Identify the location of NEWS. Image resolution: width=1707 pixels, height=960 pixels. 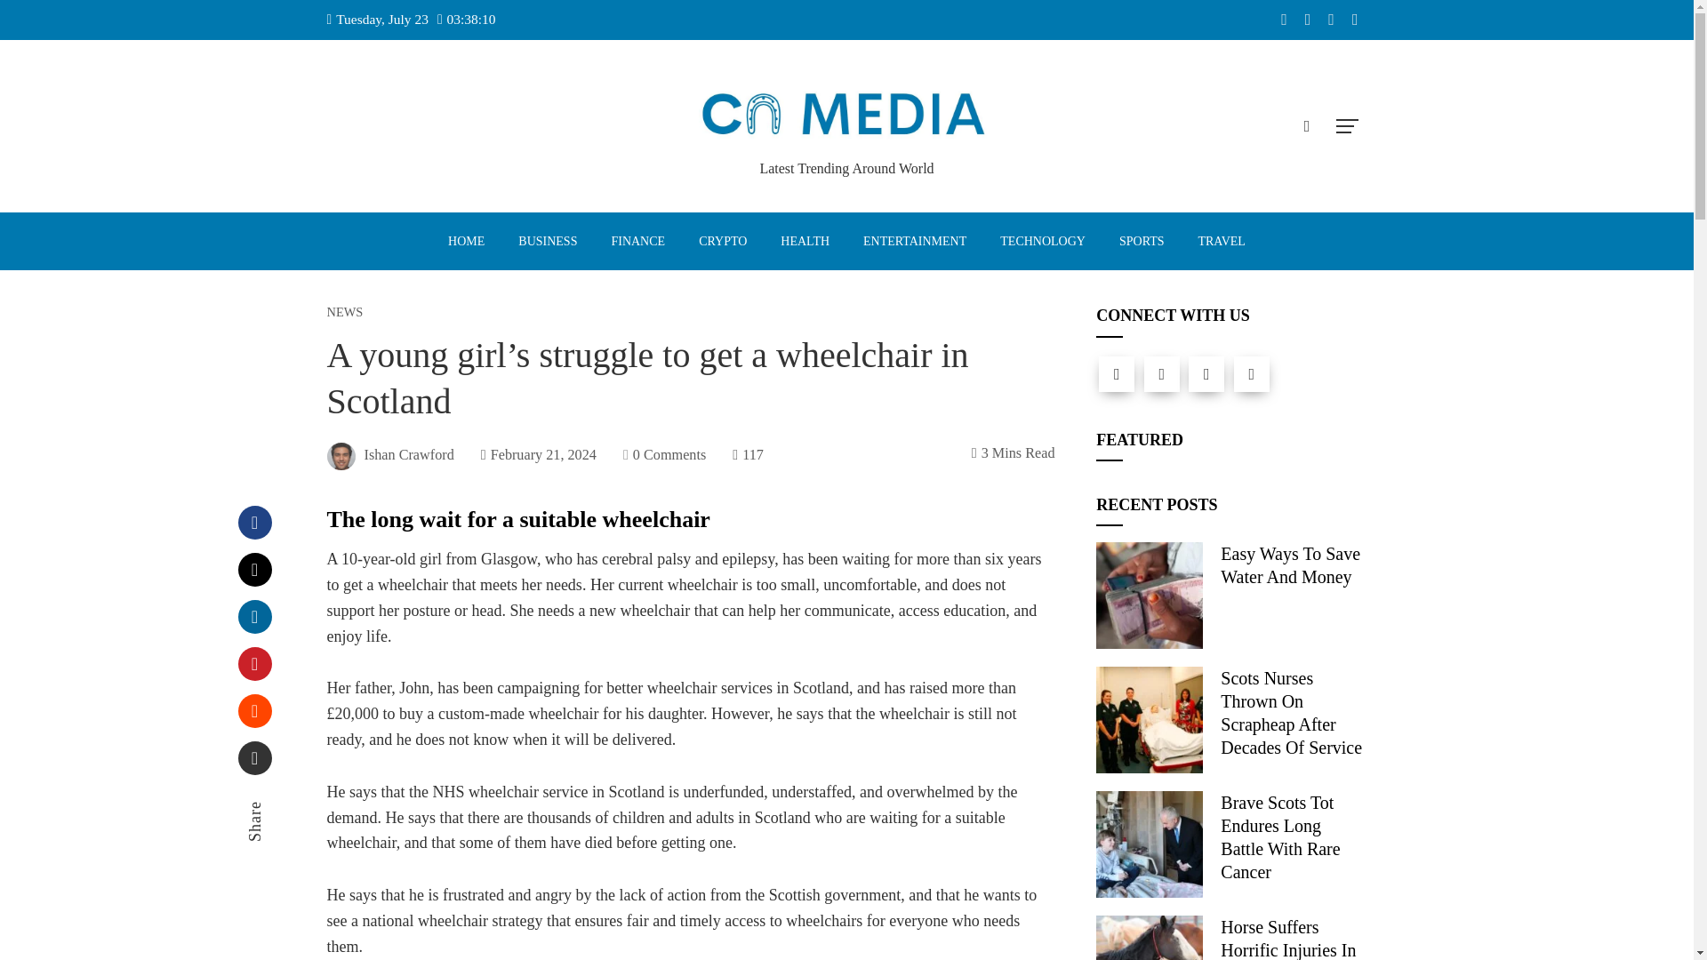
(345, 311).